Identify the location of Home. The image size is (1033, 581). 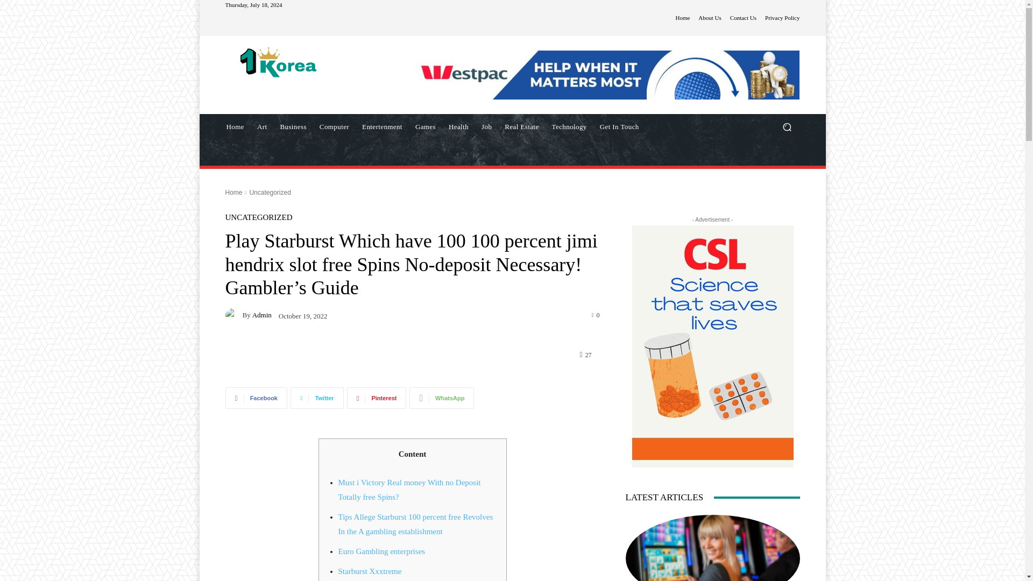
(235, 127).